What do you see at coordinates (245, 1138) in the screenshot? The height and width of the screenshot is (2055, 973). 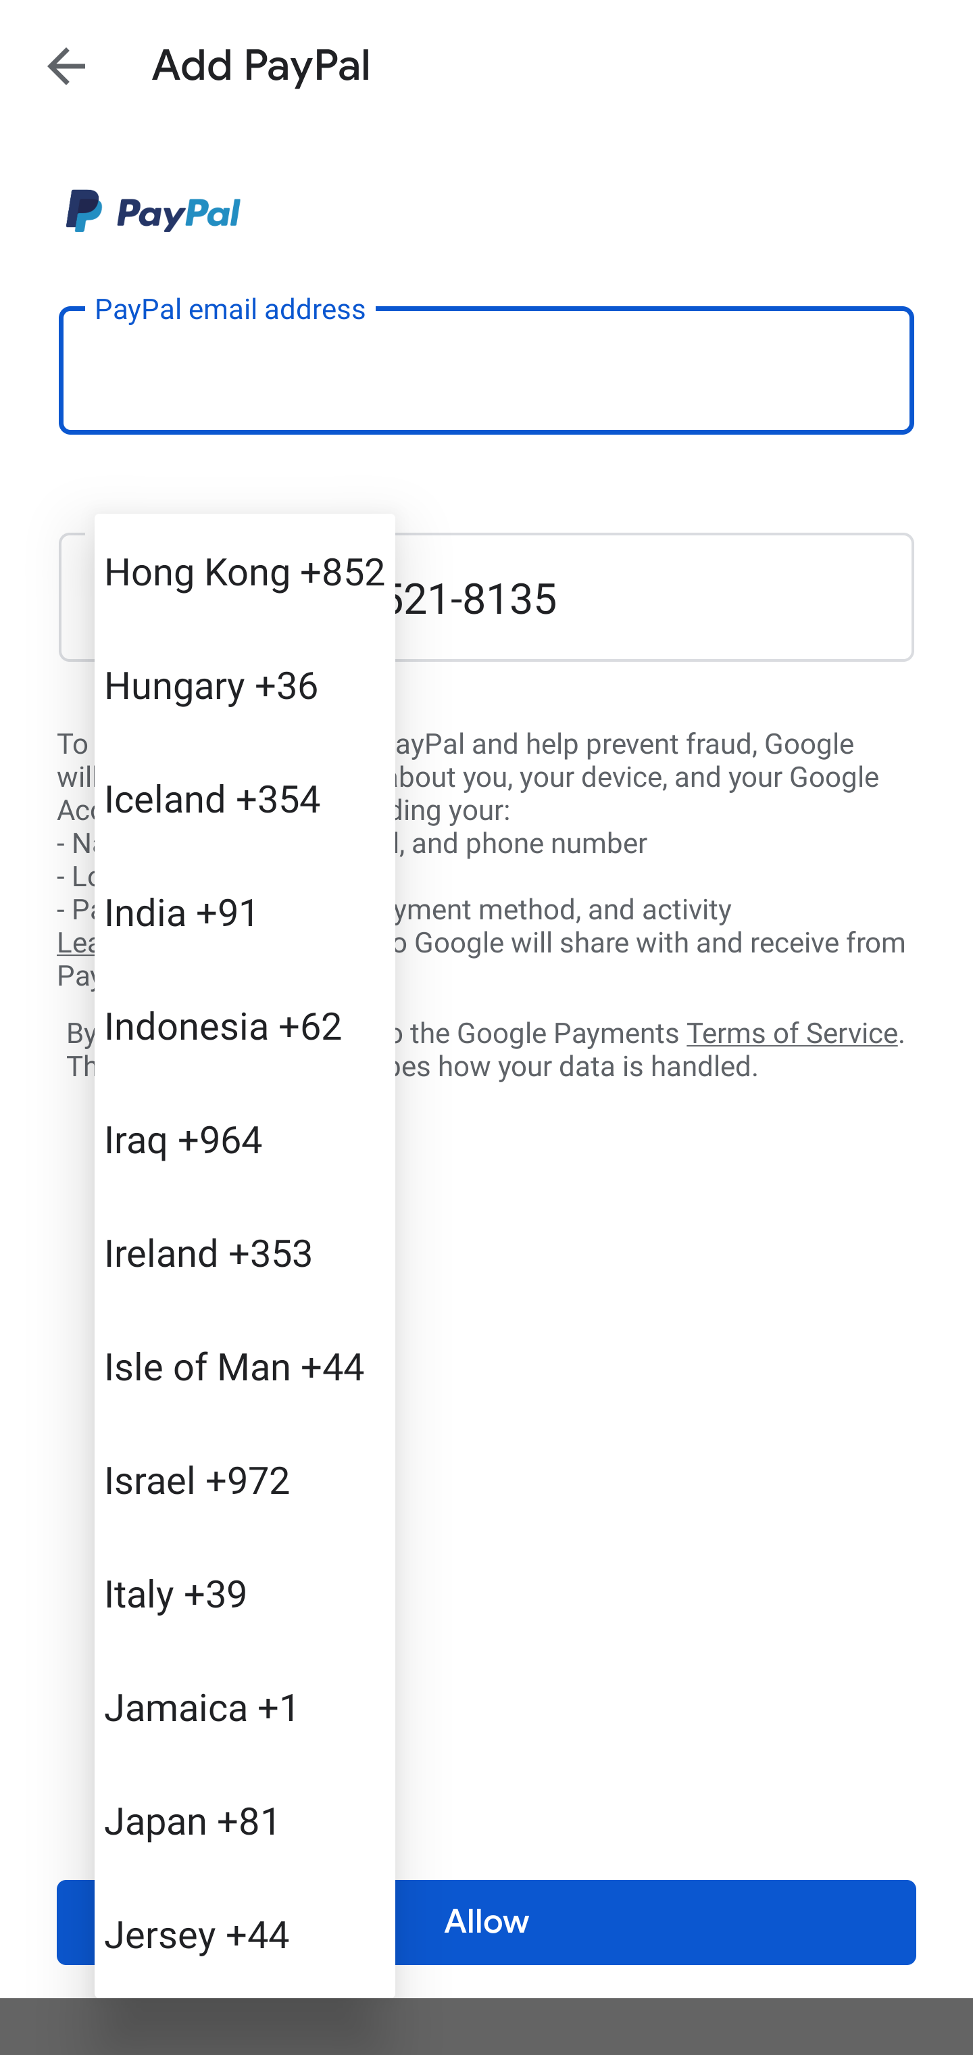 I see `Iraq +964` at bounding box center [245, 1138].